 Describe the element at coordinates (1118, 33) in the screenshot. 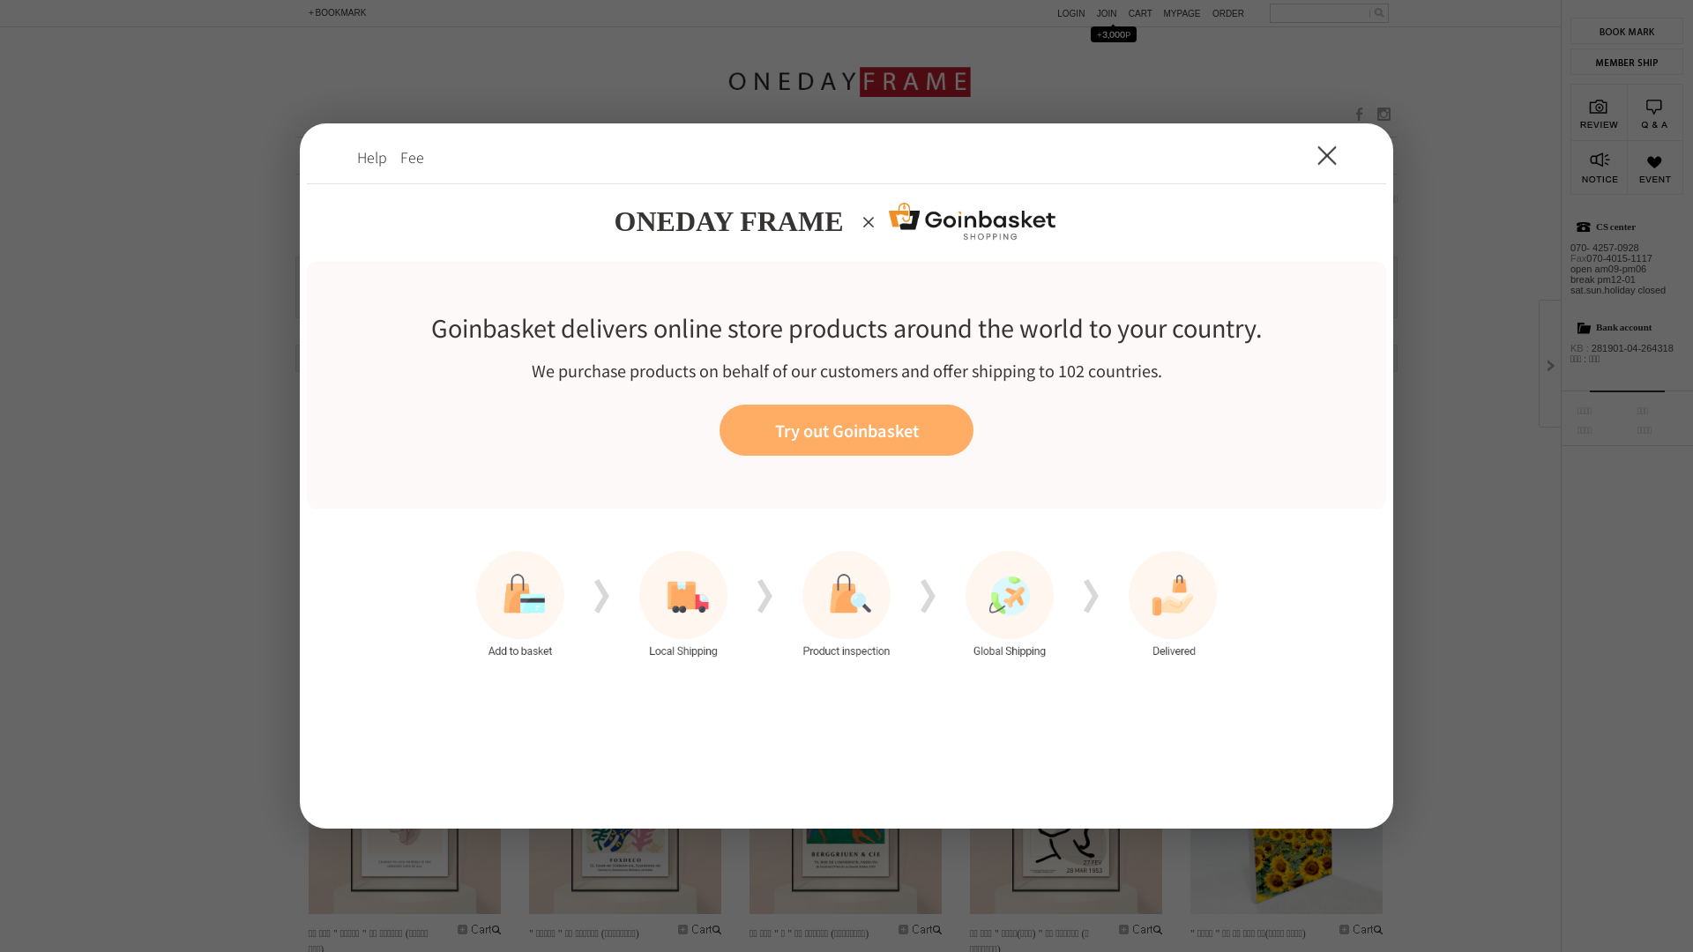

I see `+3,000P` at that location.